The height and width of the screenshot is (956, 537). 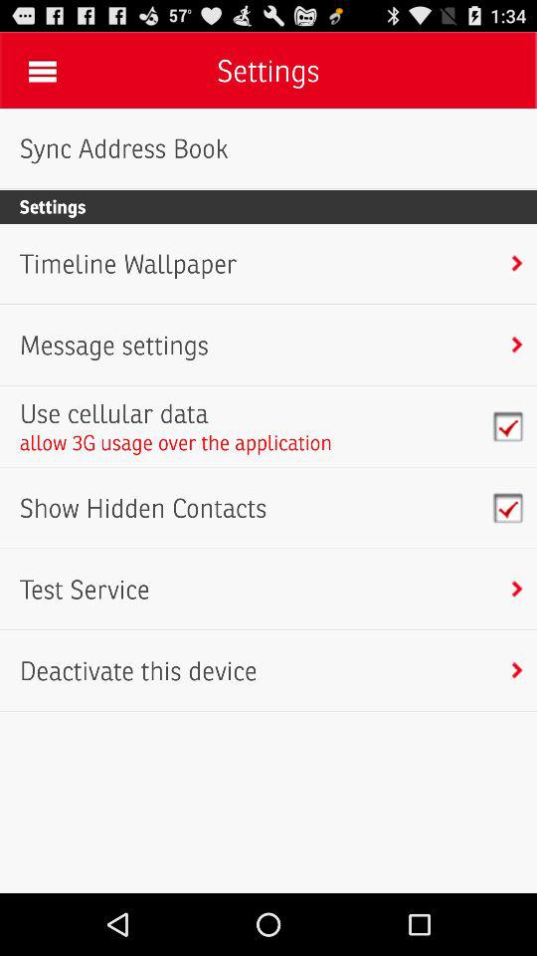 What do you see at coordinates (175, 413) in the screenshot?
I see `turn on use cellular data` at bounding box center [175, 413].